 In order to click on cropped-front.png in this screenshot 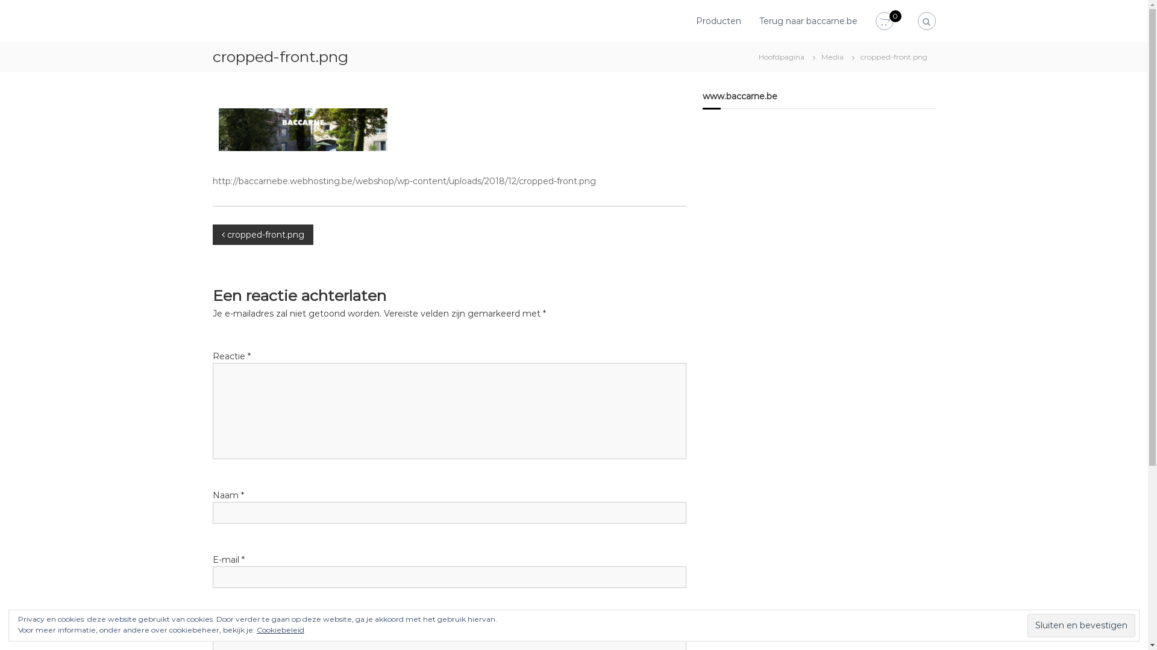, I will do `click(263, 235)`.